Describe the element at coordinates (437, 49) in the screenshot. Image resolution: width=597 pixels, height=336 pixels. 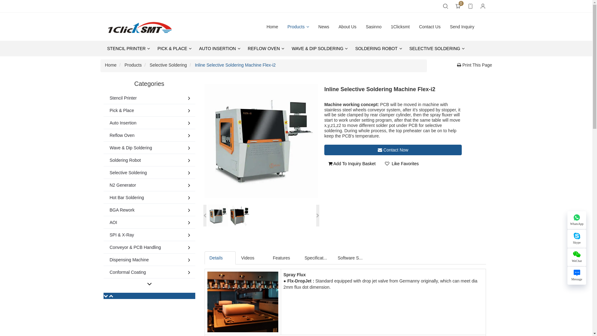
I see `SELECTIVE SOLDERING` at that location.